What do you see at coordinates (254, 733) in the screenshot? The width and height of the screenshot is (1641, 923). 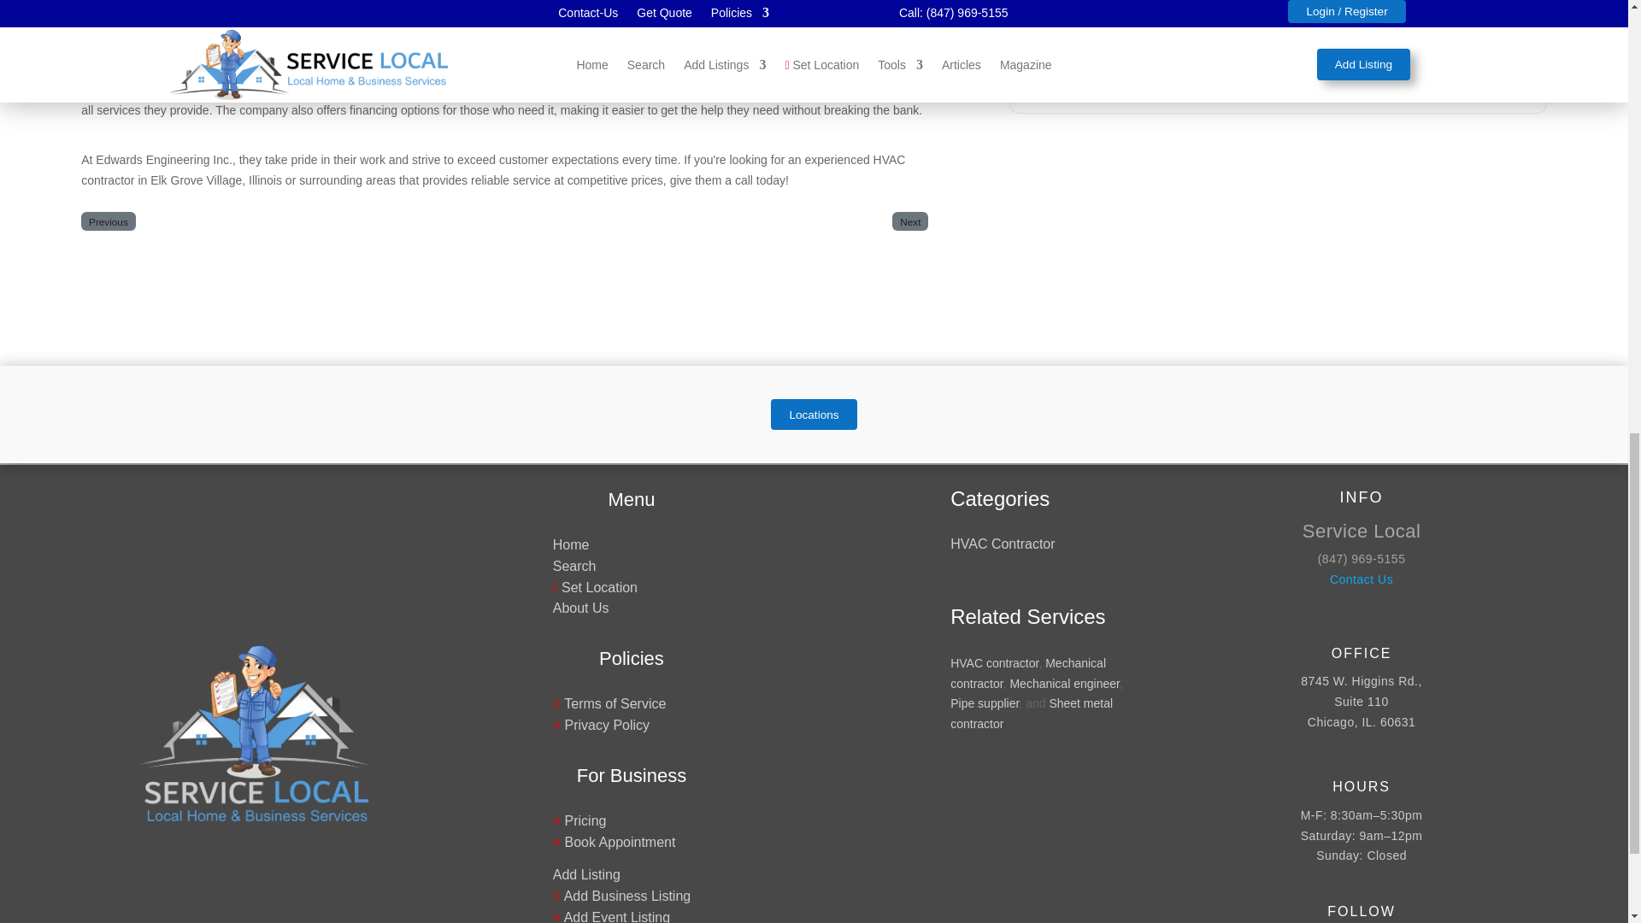 I see `Footer Logo` at bounding box center [254, 733].